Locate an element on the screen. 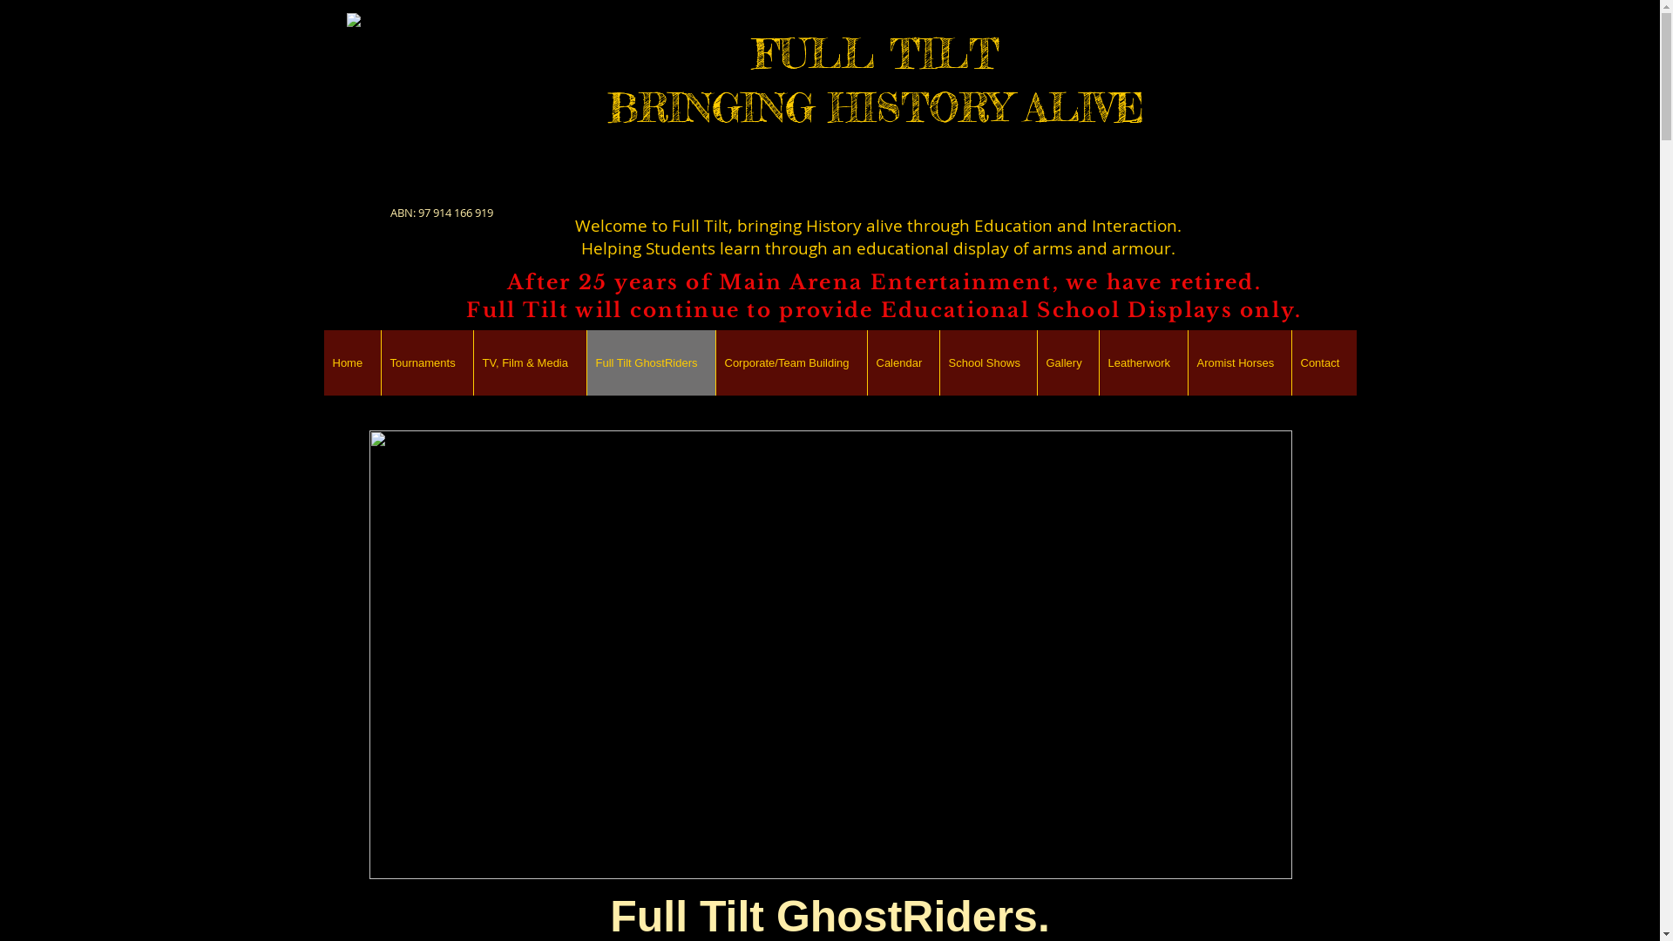  Full Tilt Jousting, Entertainment, Horse Archery Australia is located at coordinates (451, 106).